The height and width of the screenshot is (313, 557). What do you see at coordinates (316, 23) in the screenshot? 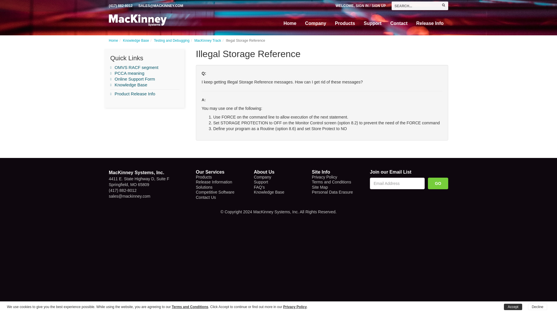
I see `Company` at bounding box center [316, 23].